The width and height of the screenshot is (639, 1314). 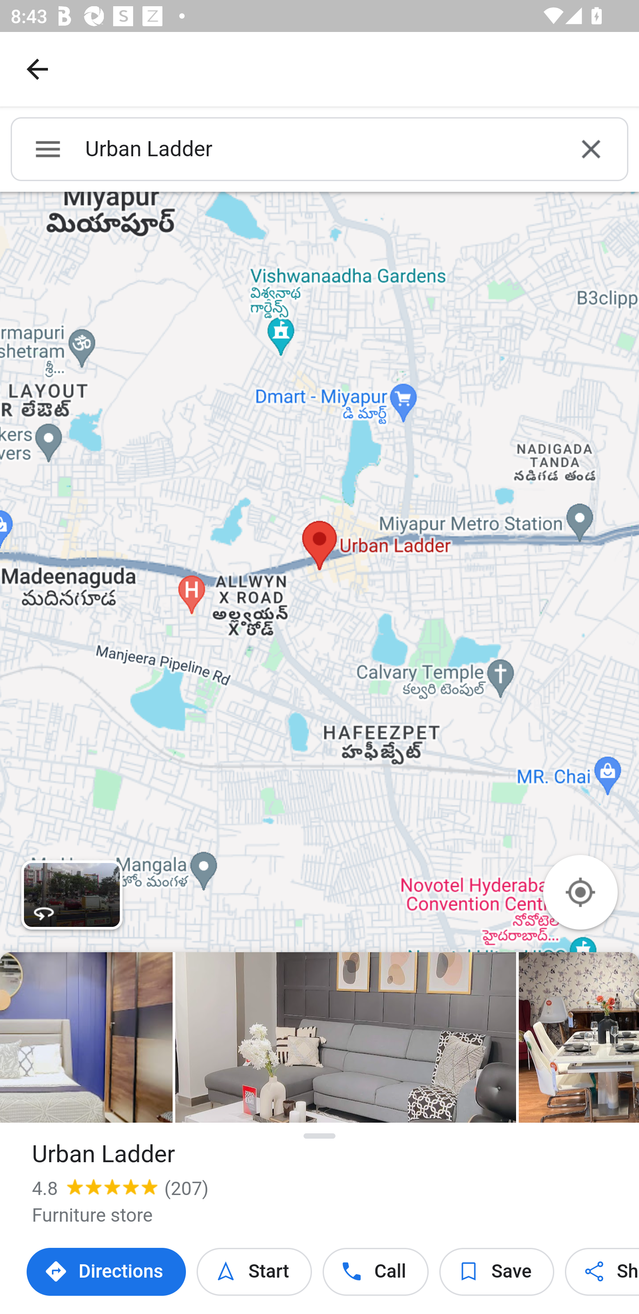 What do you see at coordinates (254, 1272) in the screenshot?
I see `Start` at bounding box center [254, 1272].